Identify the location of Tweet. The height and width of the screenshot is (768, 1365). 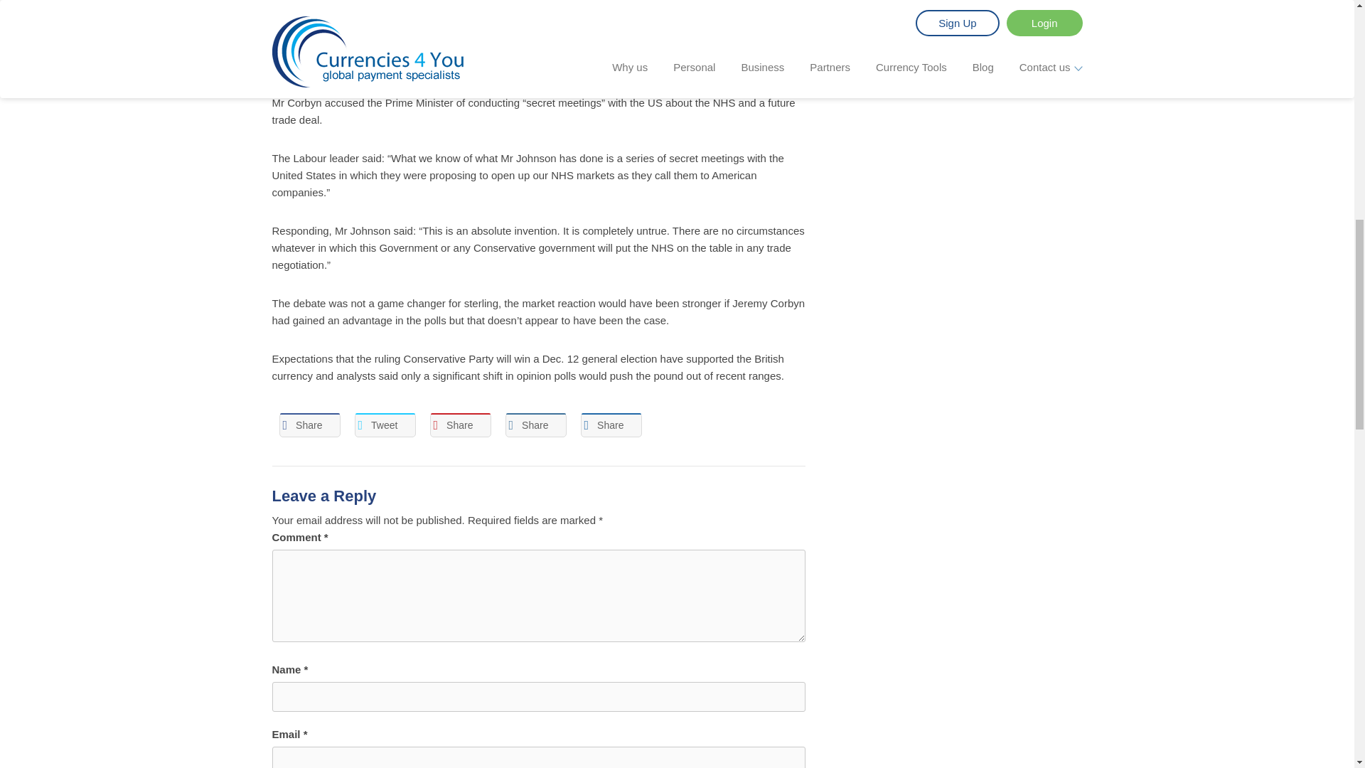
(384, 425).